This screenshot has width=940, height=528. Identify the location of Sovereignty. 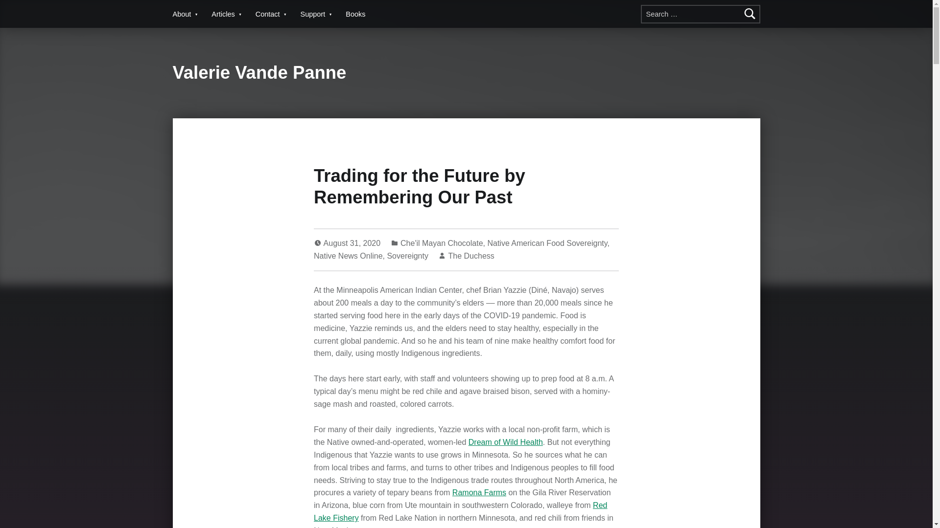
(407, 256).